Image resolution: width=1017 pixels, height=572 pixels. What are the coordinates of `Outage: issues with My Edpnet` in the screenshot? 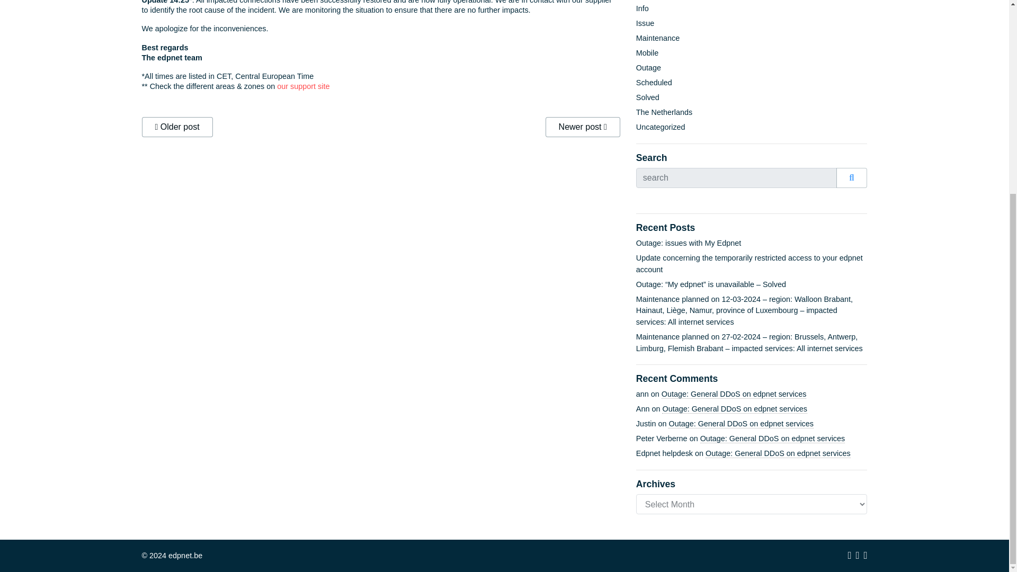 It's located at (689, 243).